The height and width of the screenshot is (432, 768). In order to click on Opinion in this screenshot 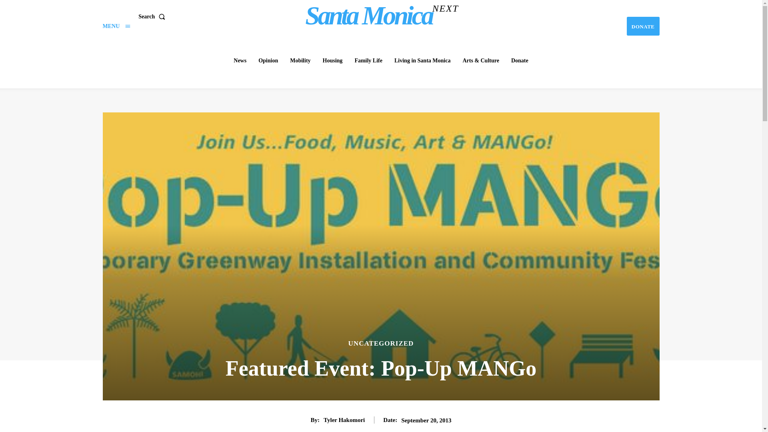, I will do `click(382, 15)`.